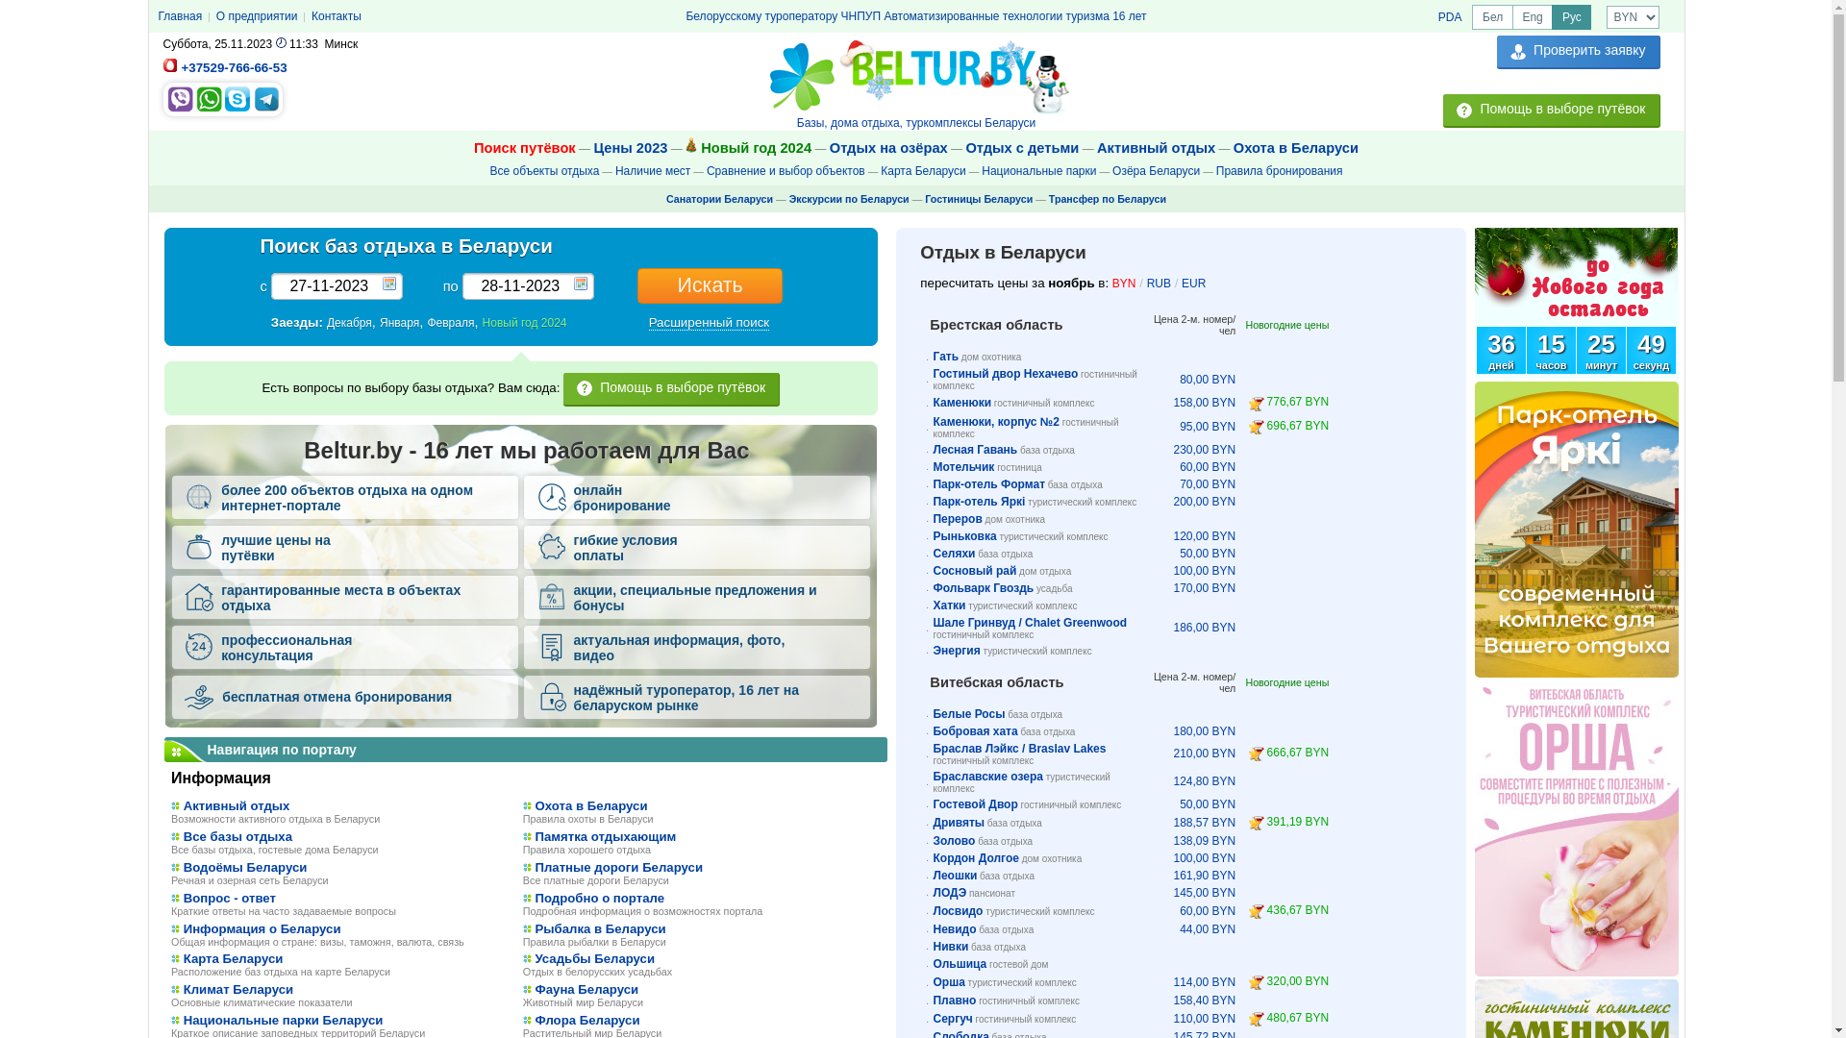 Image resolution: width=1846 pixels, height=1038 pixels. I want to click on 391,19 BYN, so click(1298, 822).